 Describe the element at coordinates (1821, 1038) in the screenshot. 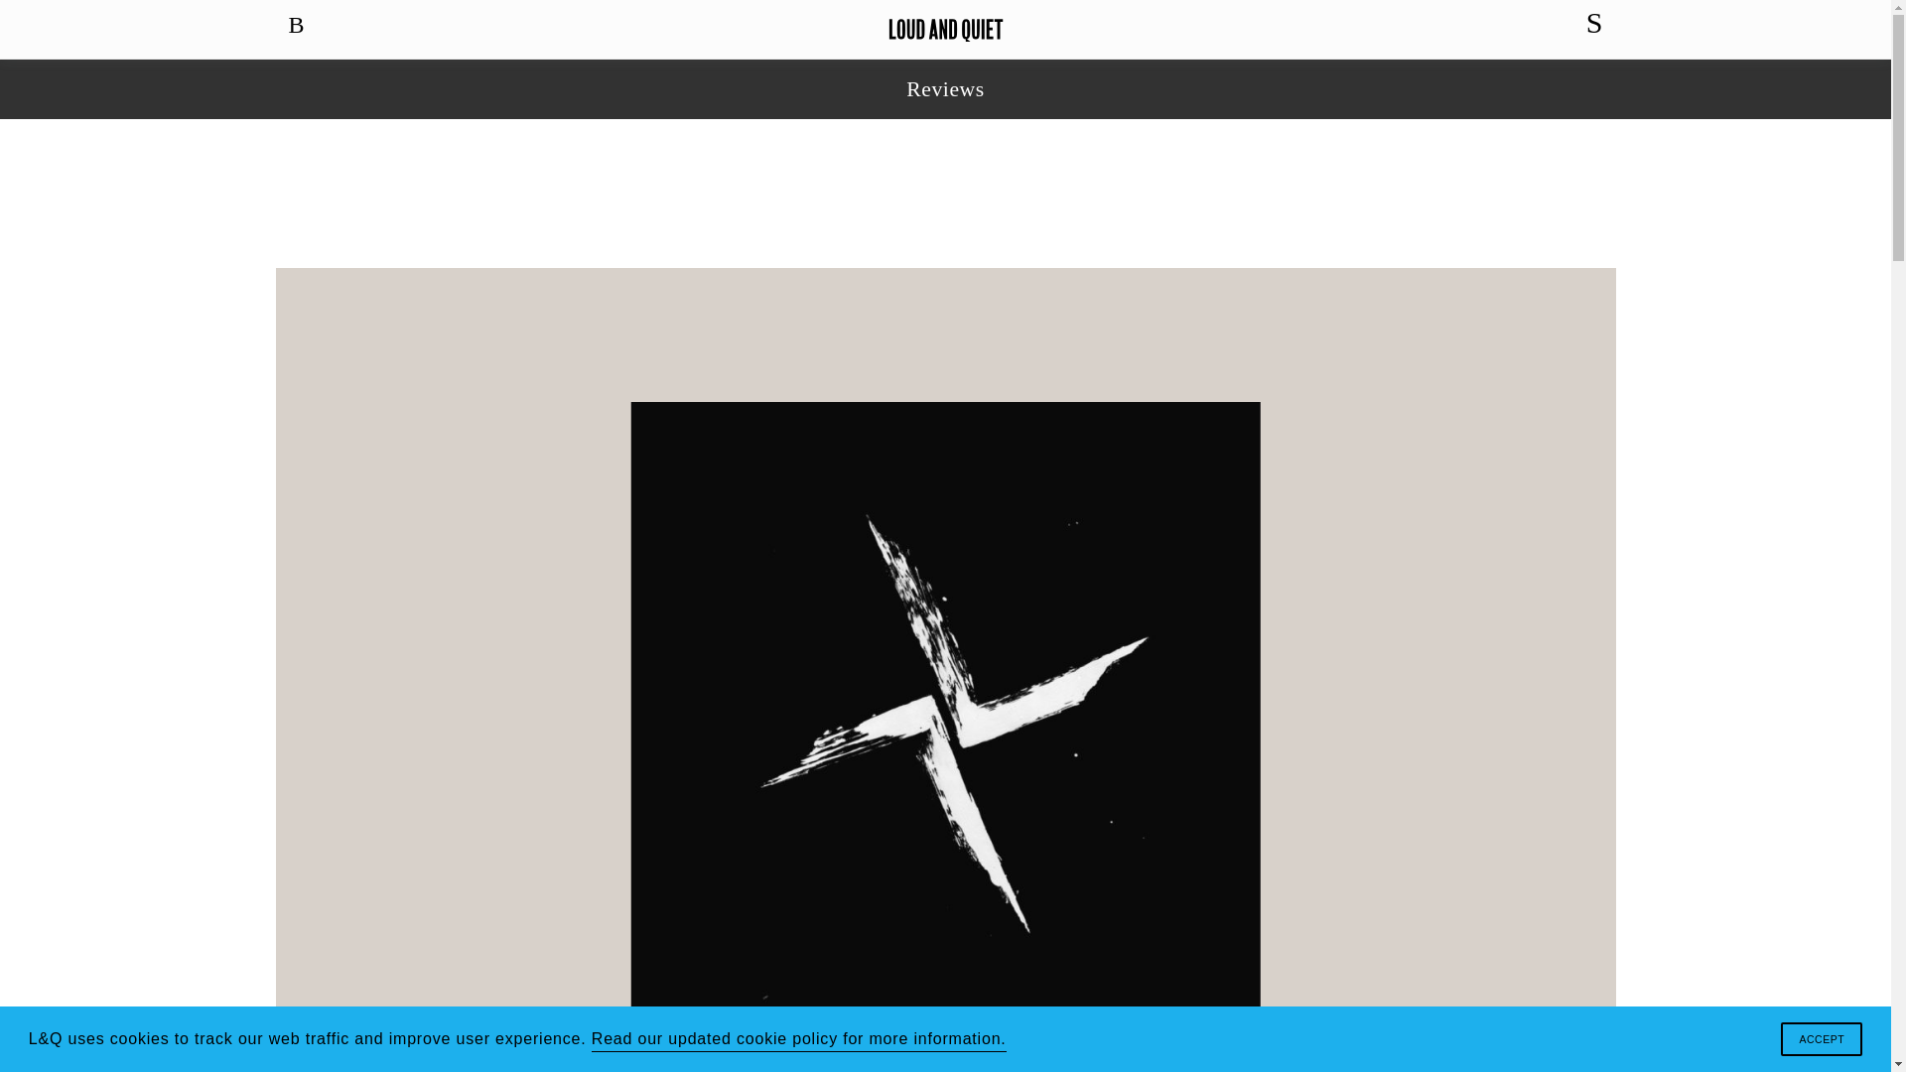

I see `ACCEPT` at that location.